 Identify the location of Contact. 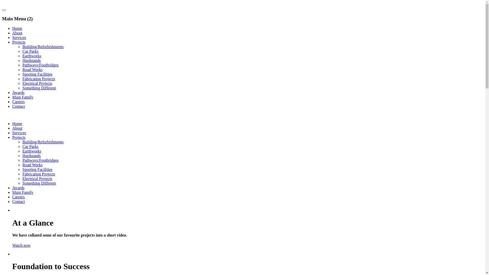
(19, 106).